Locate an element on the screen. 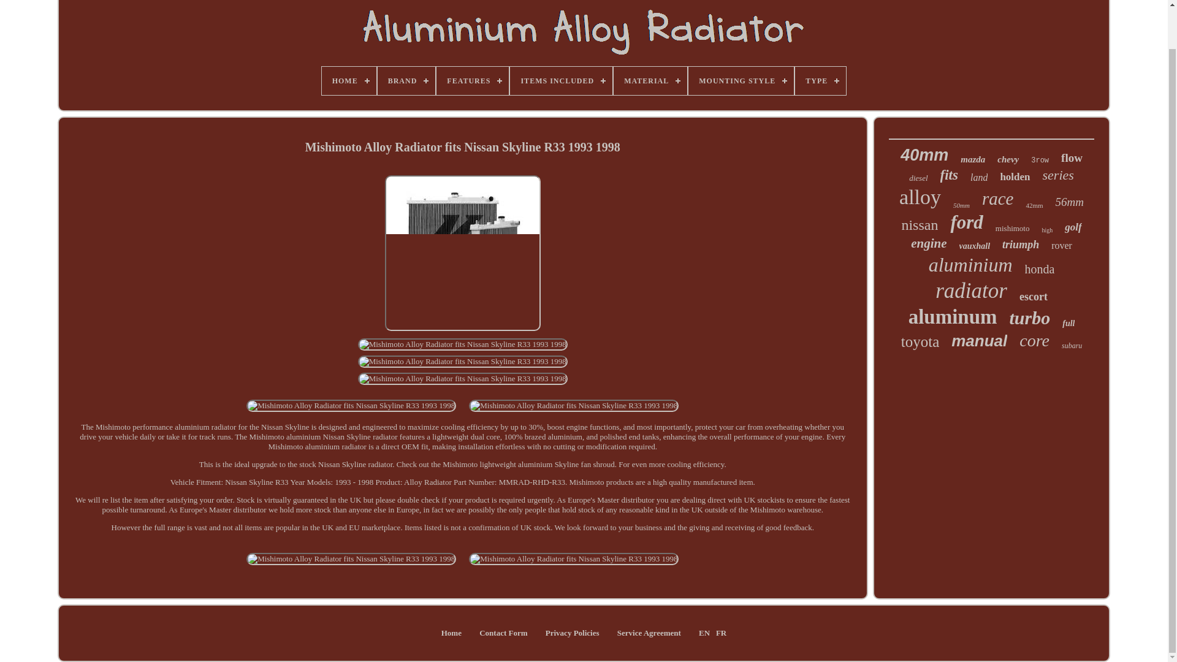 The height and width of the screenshot is (662, 1177). Mishimoto Alloy Radiator fits Nissan Skyline R33 1993 1998 is located at coordinates (574, 559).